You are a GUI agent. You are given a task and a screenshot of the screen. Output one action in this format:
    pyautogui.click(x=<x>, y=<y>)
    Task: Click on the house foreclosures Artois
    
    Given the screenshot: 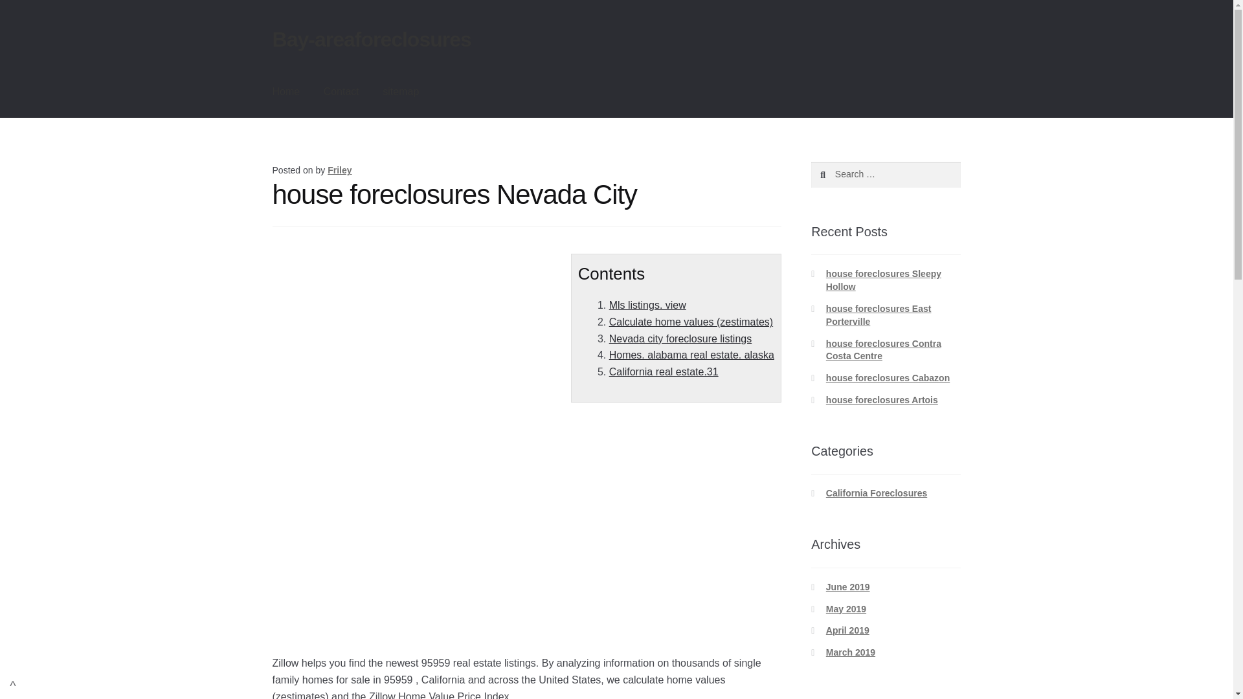 What is the action you would take?
    pyautogui.click(x=882, y=400)
    